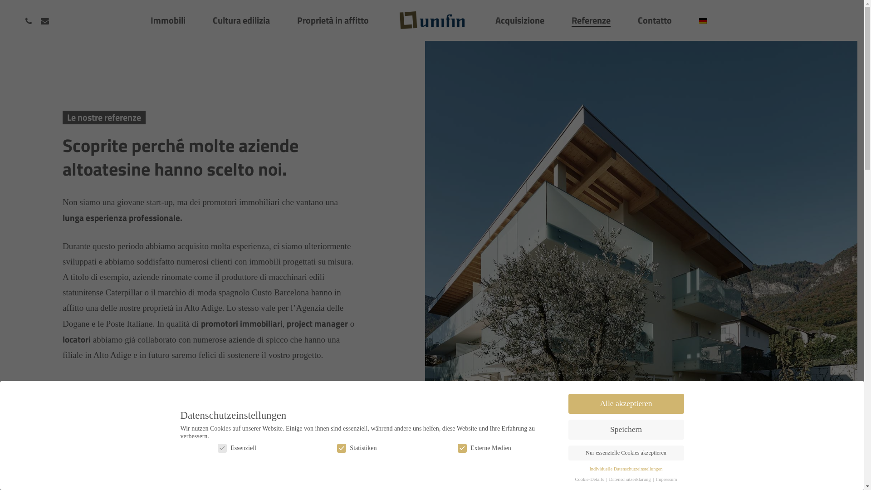 The width and height of the screenshot is (871, 490). What do you see at coordinates (590, 479) in the screenshot?
I see `Cookie-Details` at bounding box center [590, 479].